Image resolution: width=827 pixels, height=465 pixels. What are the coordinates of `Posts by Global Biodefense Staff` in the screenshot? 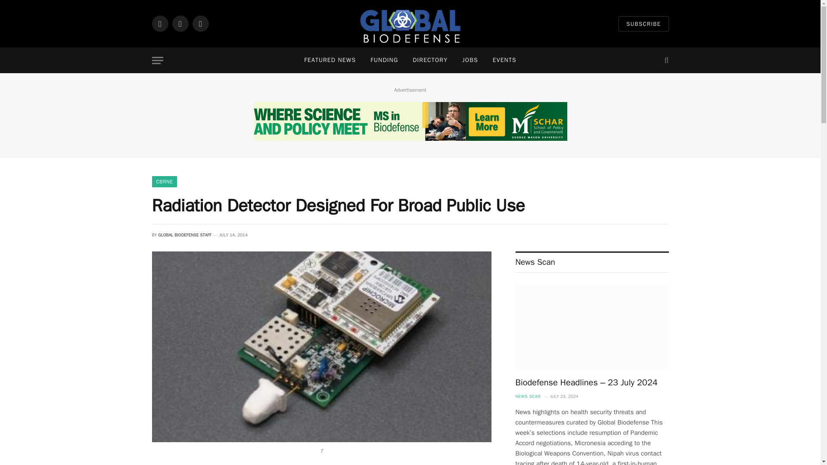 It's located at (184, 234).